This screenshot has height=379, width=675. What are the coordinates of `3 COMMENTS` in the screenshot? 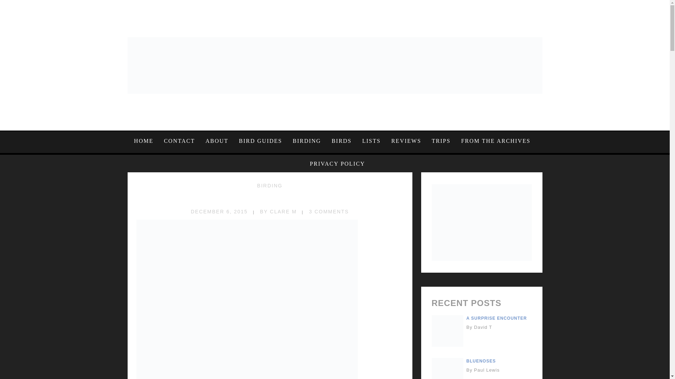 It's located at (329, 212).